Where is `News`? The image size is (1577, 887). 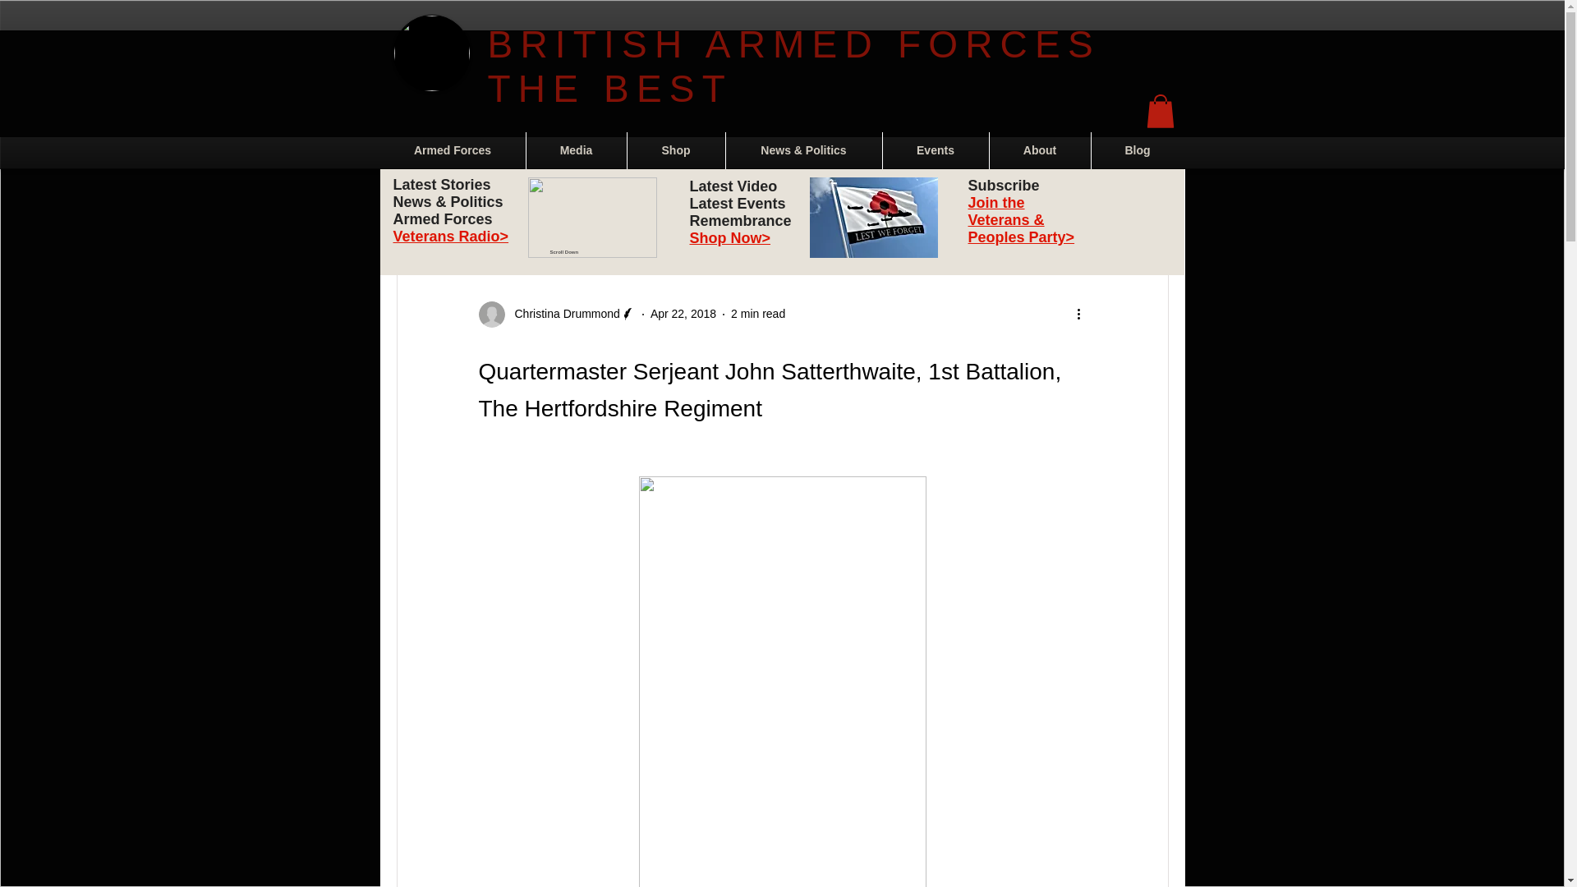 News is located at coordinates (486, 201).